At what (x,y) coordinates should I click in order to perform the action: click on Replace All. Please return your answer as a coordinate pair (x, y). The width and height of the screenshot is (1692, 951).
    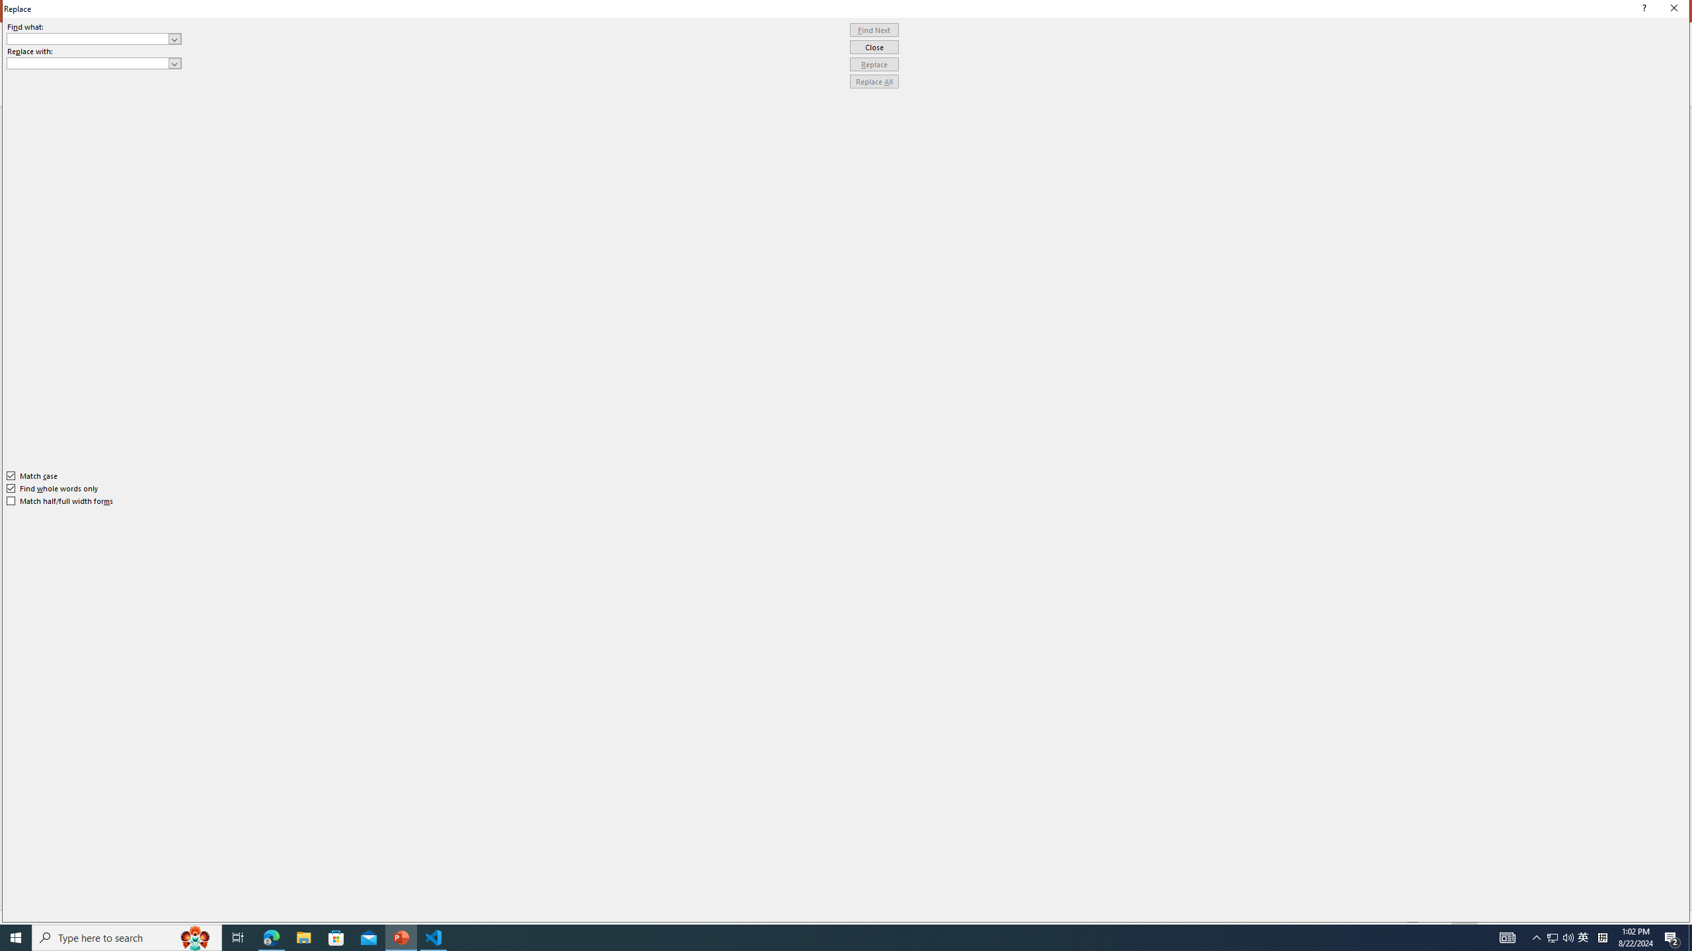
    Looking at the image, I should click on (874, 82).